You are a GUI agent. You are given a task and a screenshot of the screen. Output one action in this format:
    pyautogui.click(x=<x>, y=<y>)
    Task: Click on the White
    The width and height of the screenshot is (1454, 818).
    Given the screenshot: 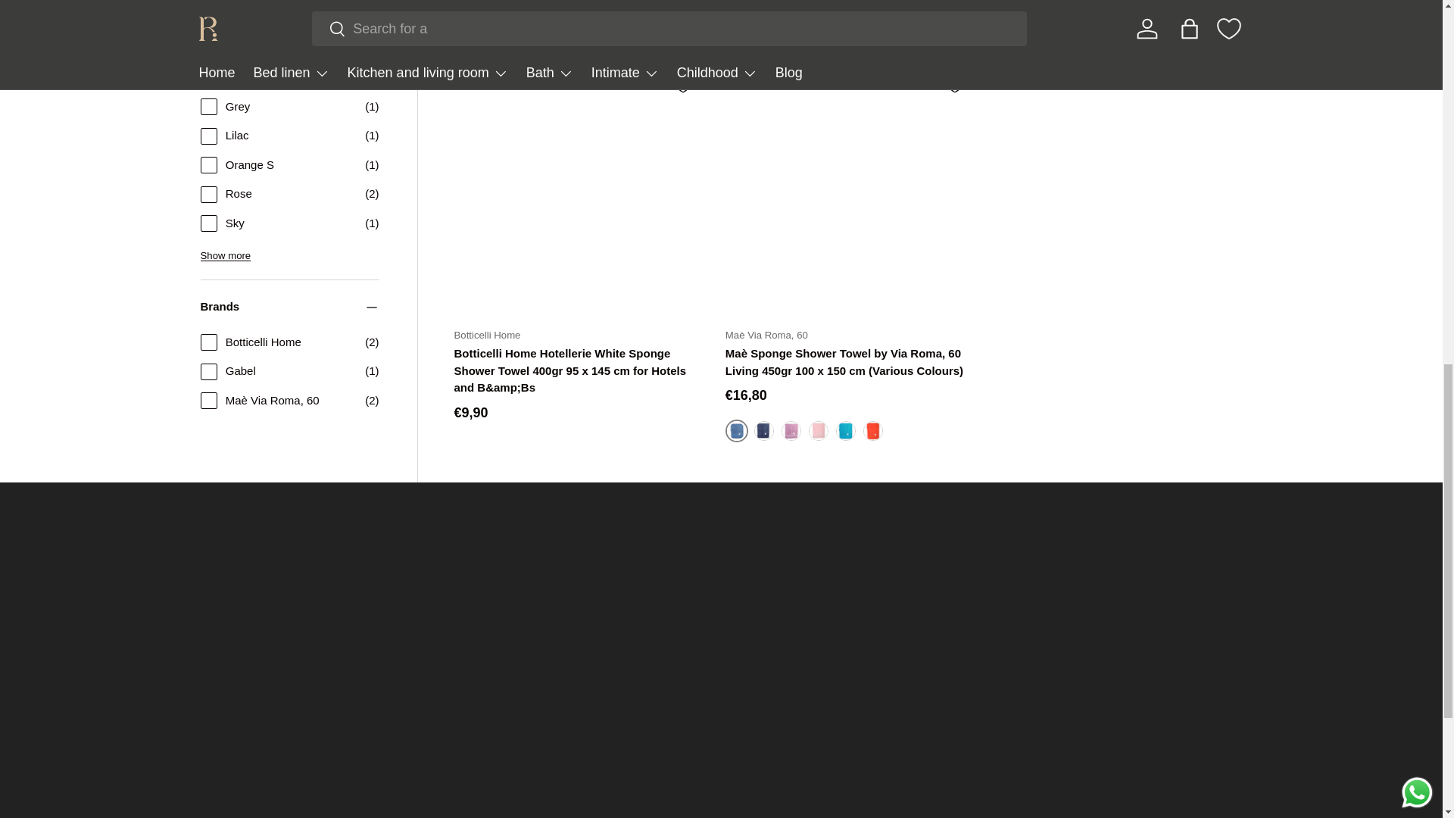 What is the action you would take?
    pyautogui.click(x=1007, y=8)
    